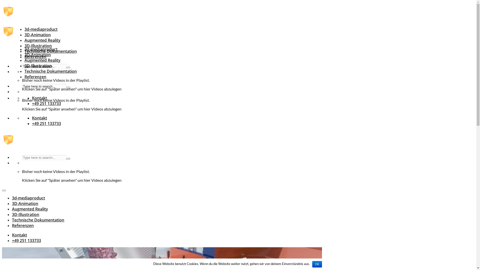 Image resolution: width=480 pixels, height=270 pixels. What do you see at coordinates (39, 118) in the screenshot?
I see `Kontakt` at bounding box center [39, 118].